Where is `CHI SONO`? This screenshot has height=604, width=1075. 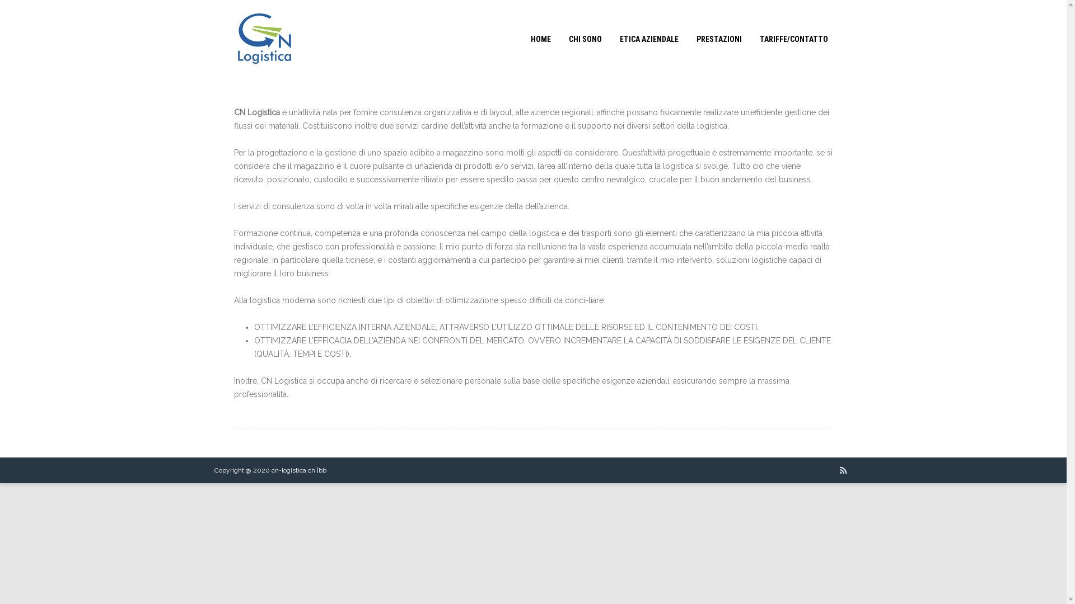
CHI SONO is located at coordinates (585, 39).